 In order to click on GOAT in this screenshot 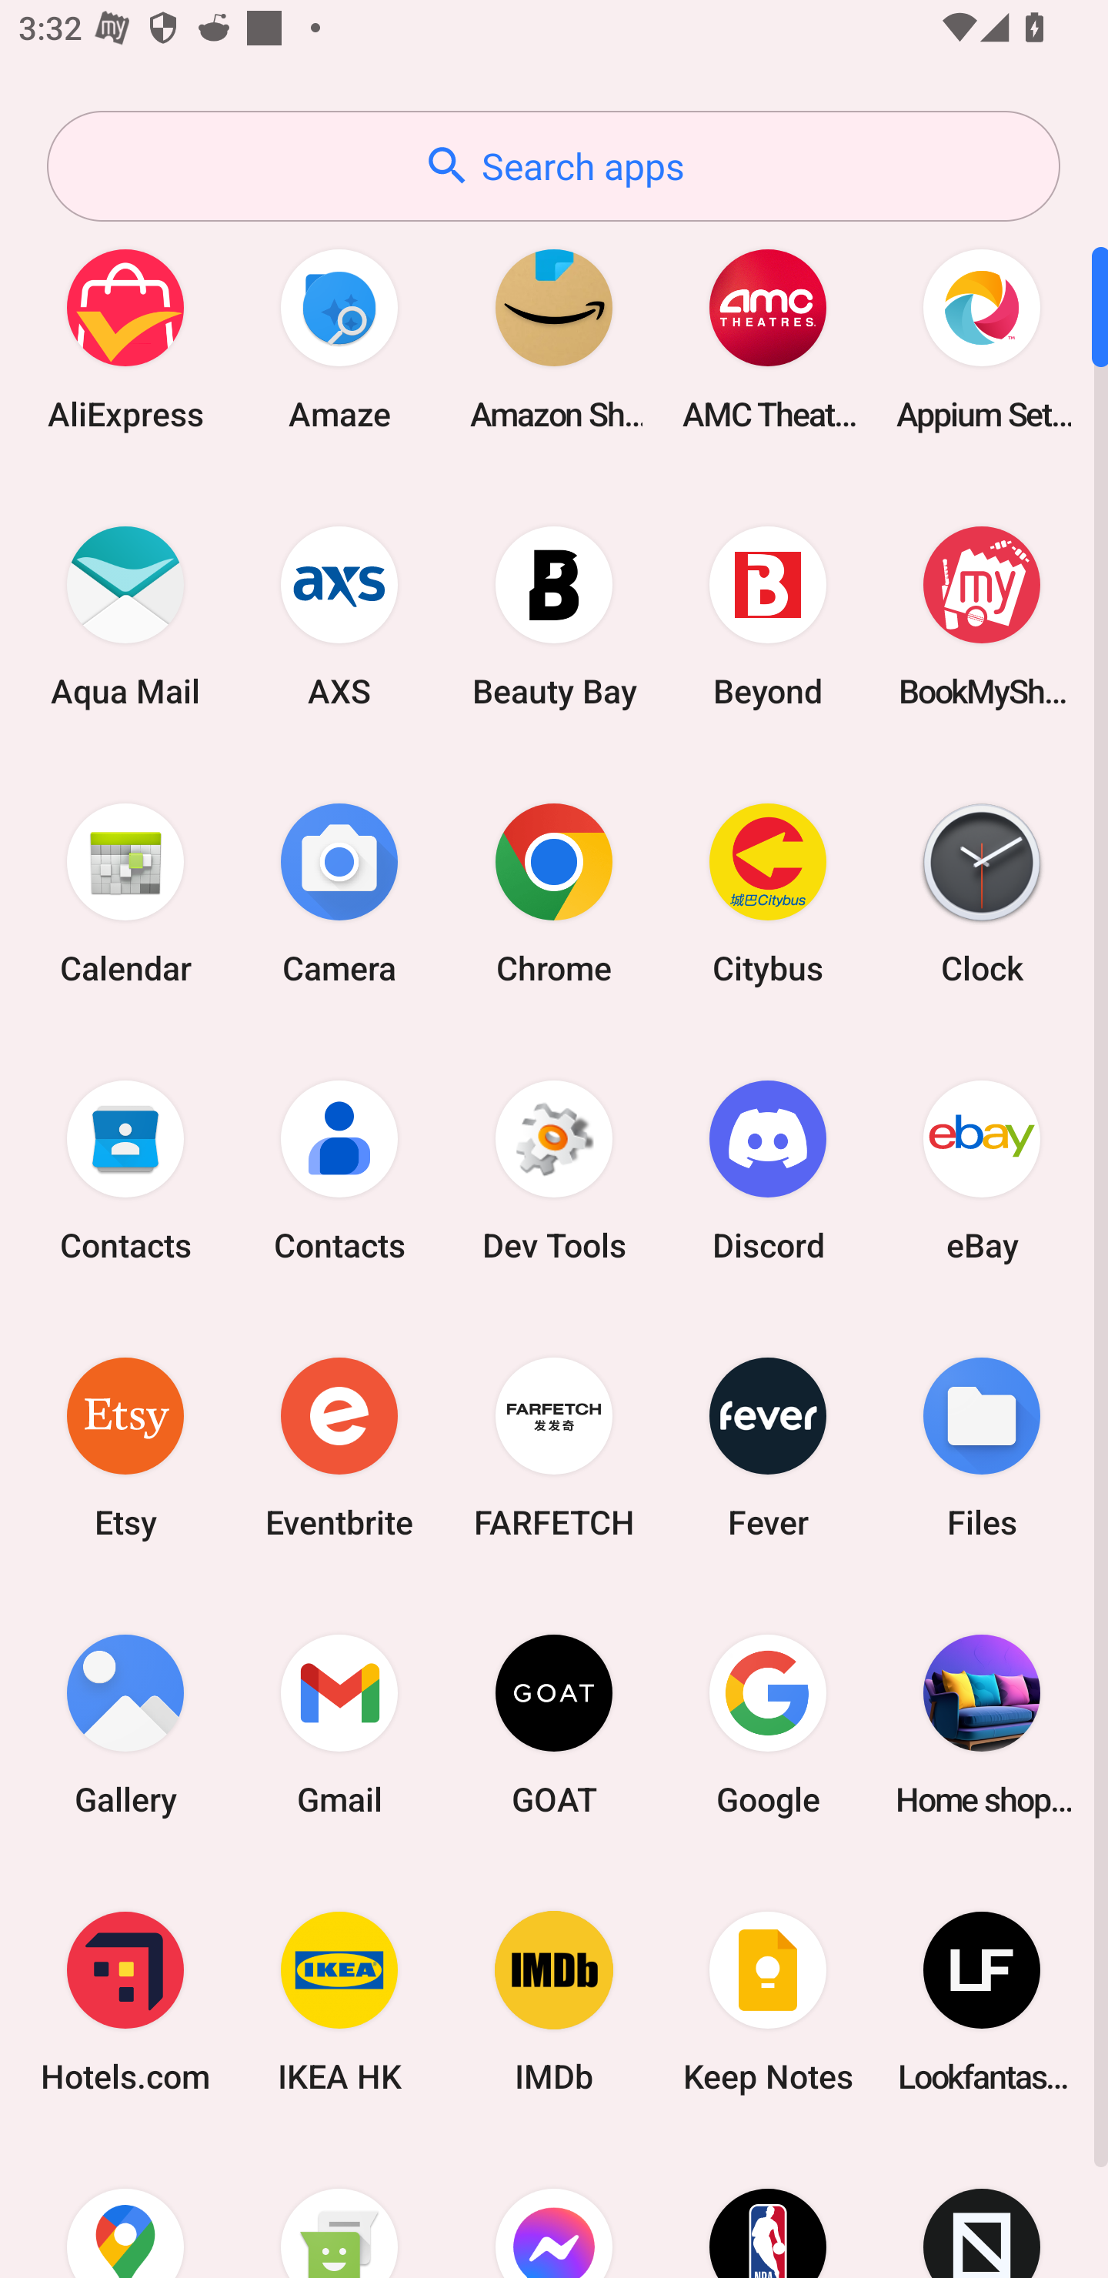, I will do `click(554, 1724)`.